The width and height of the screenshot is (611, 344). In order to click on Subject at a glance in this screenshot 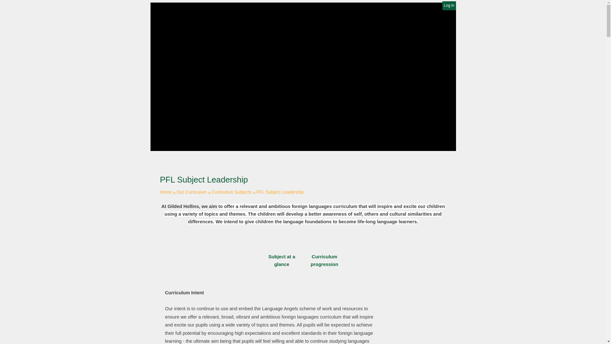, I will do `click(281, 250)`.